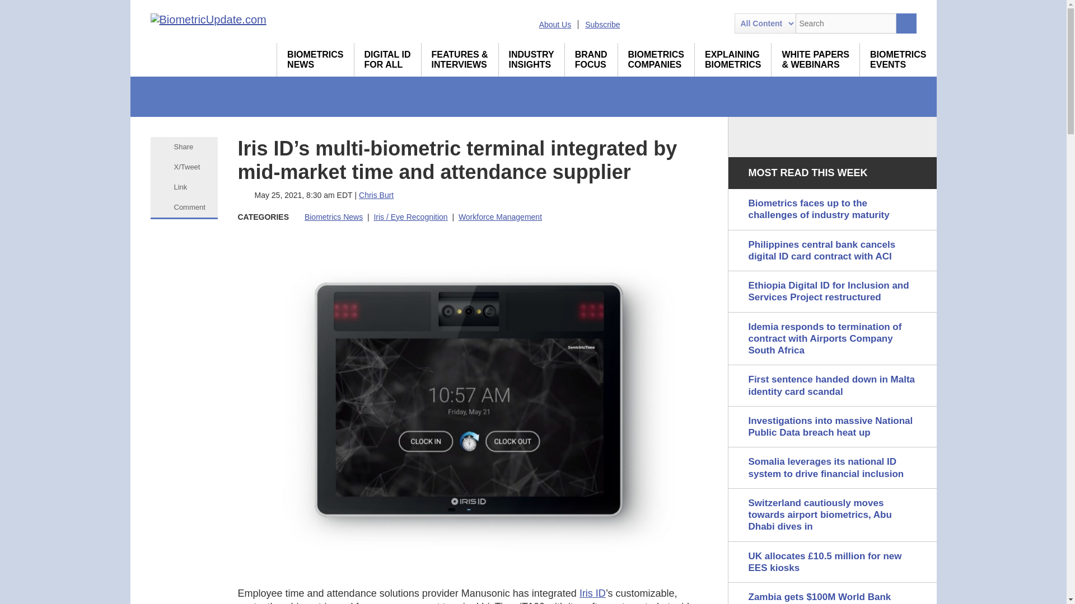 The image size is (1075, 604). I want to click on spotify, so click(717, 23).